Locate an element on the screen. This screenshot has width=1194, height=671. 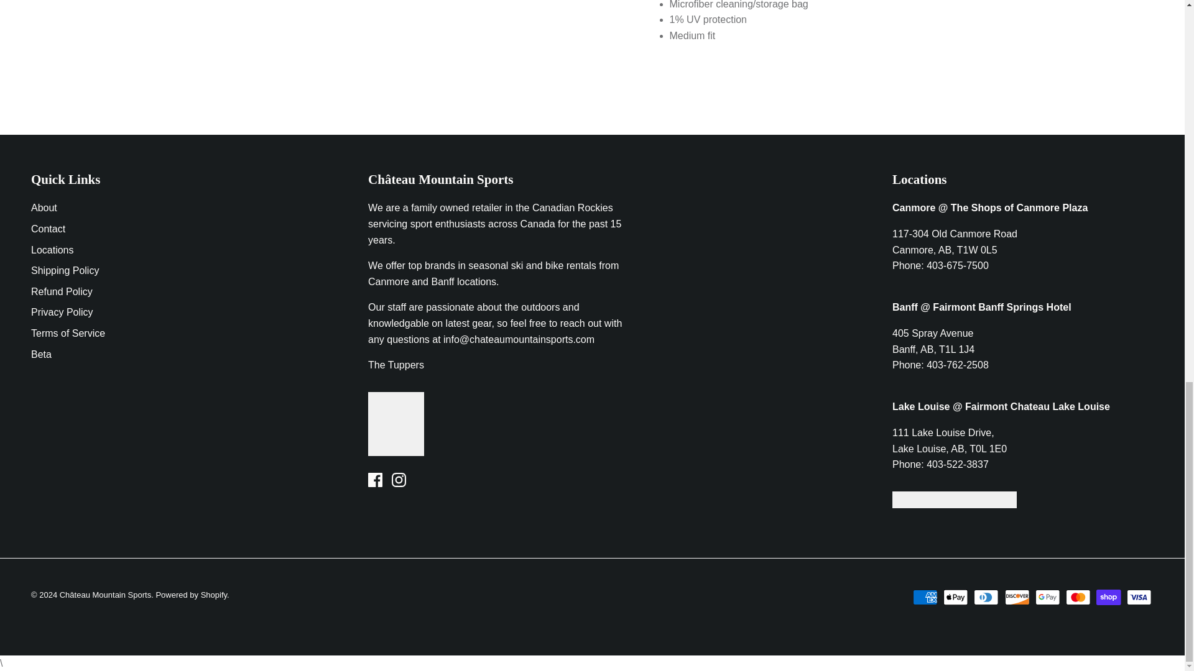
Apple Pay is located at coordinates (955, 598).